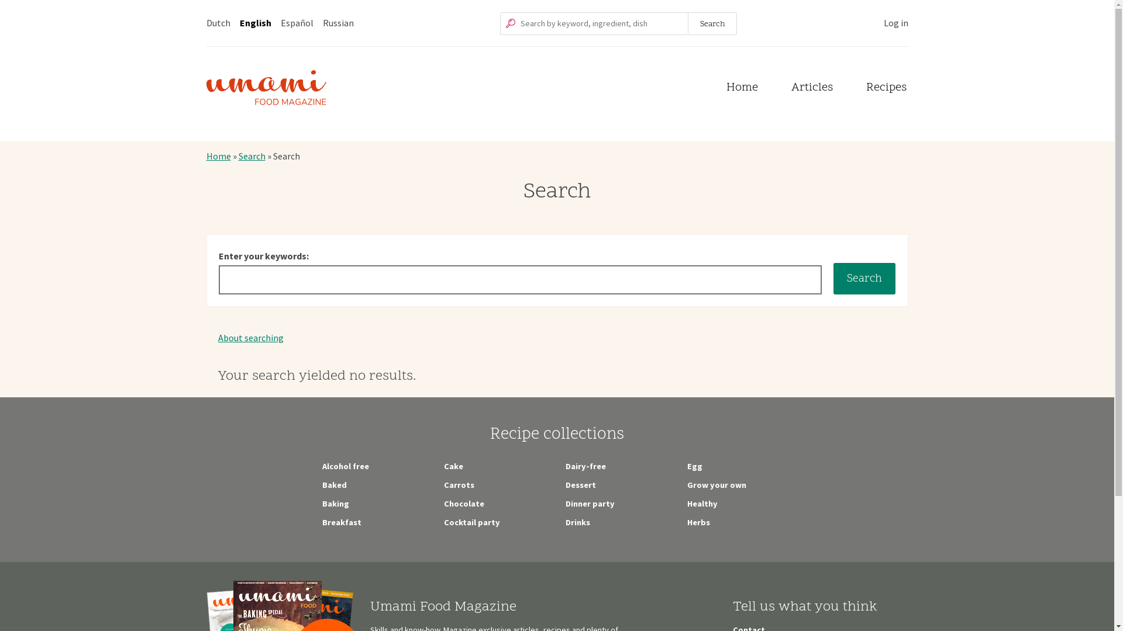 Image resolution: width=1123 pixels, height=631 pixels. Describe the element at coordinates (256, 23) in the screenshot. I see `English` at that location.